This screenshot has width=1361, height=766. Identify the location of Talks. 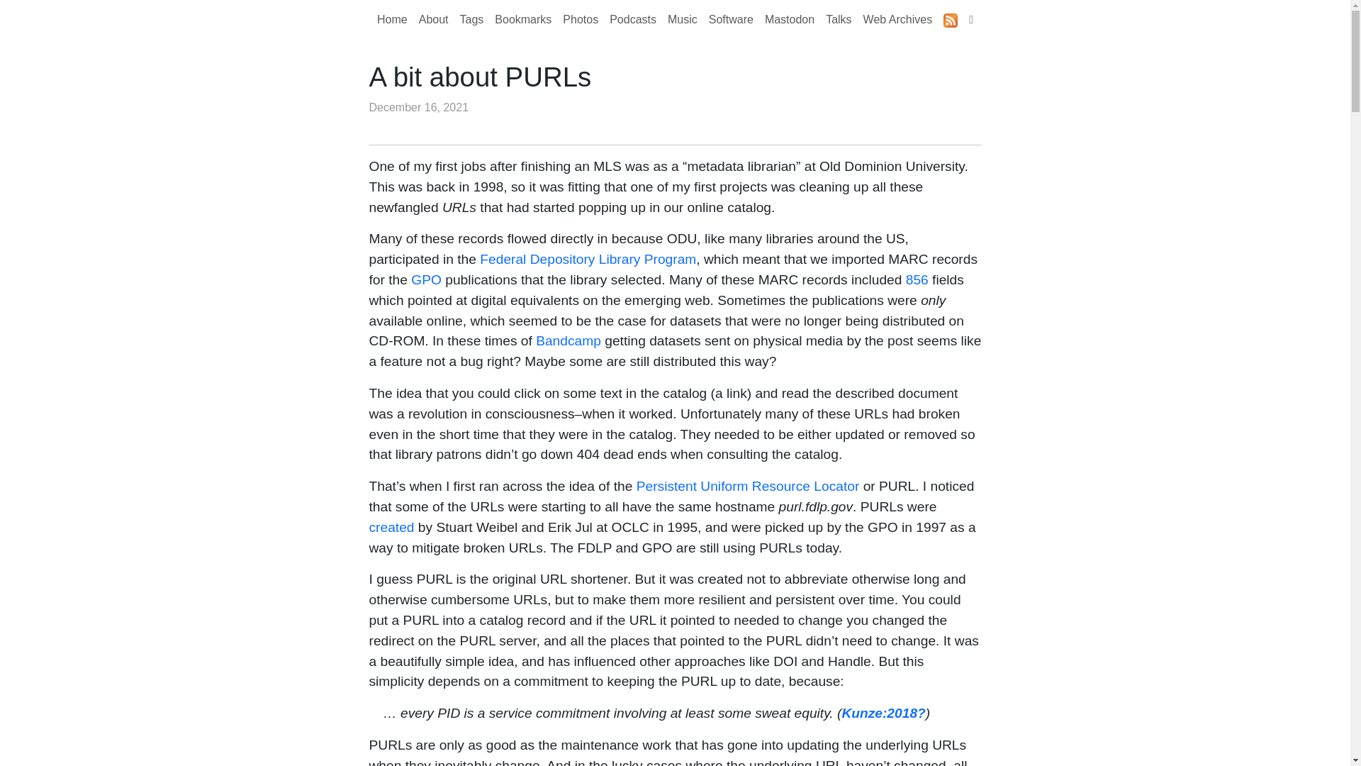
(839, 19).